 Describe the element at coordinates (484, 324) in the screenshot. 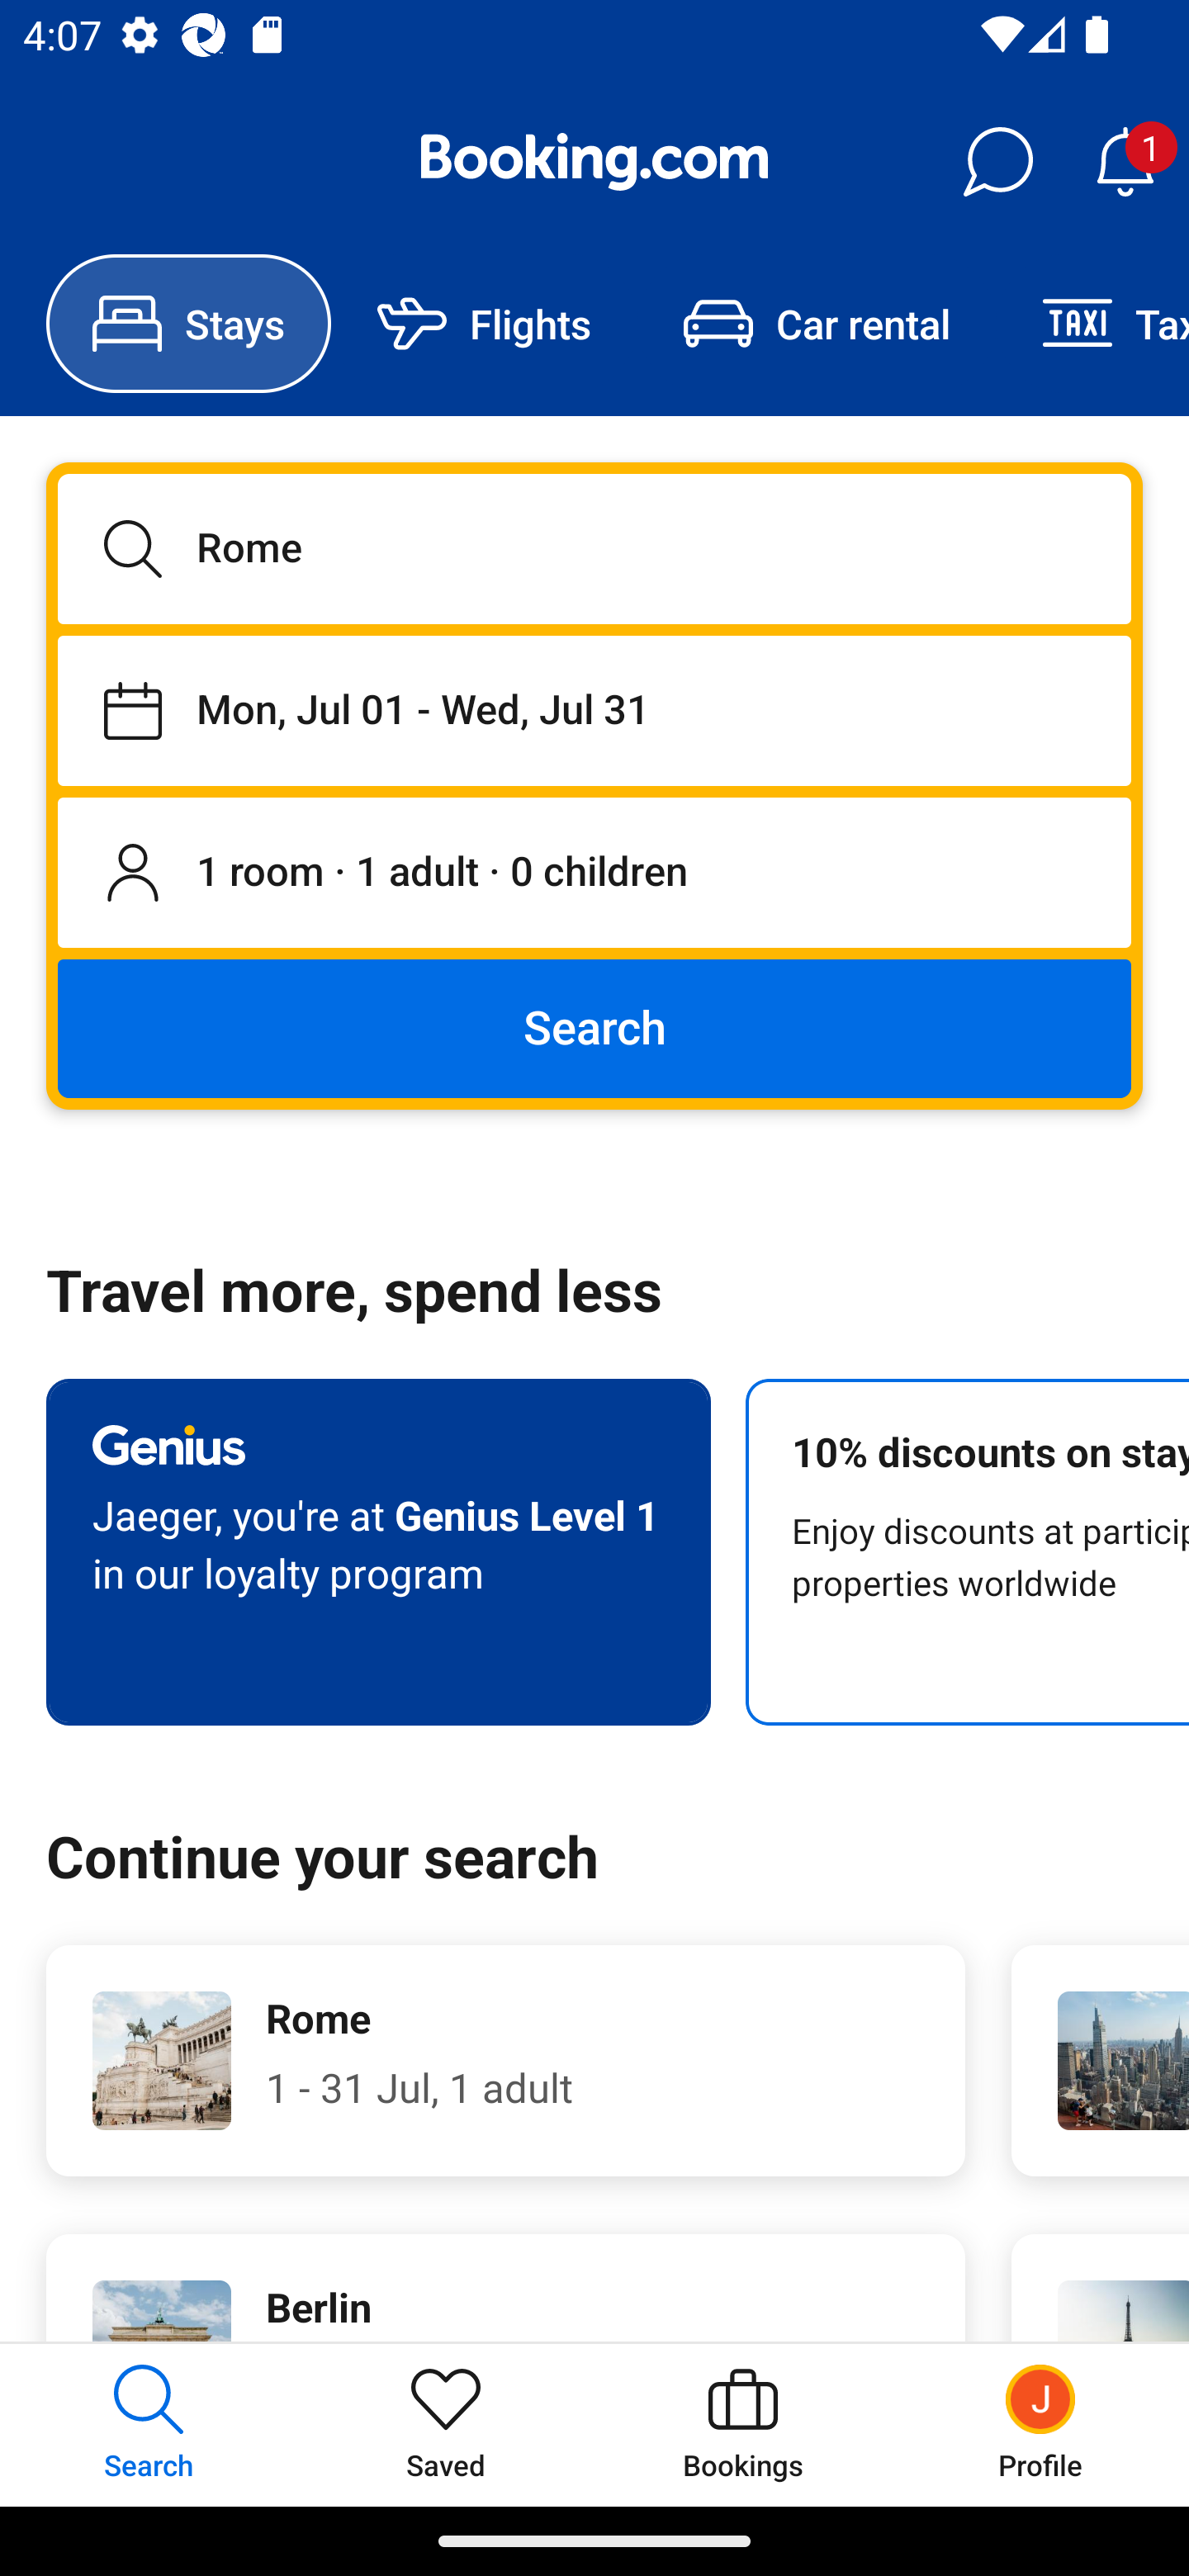

I see `Flights` at that location.